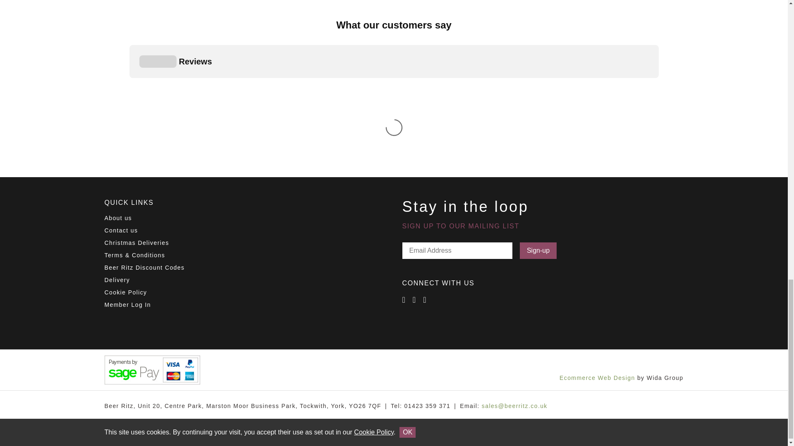 The image size is (794, 446). What do you see at coordinates (127, 305) in the screenshot?
I see `Member Log In` at bounding box center [127, 305].